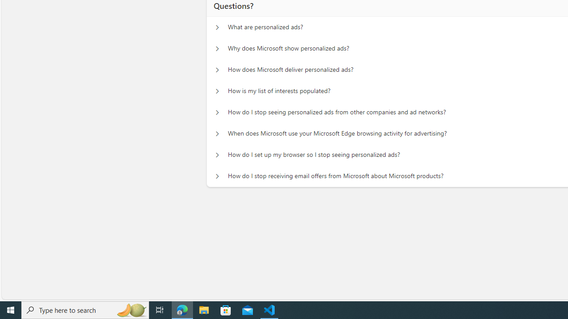 This screenshot has height=319, width=568. Describe the element at coordinates (217, 91) in the screenshot. I see `Questions? How is my list of interests populated?` at that location.